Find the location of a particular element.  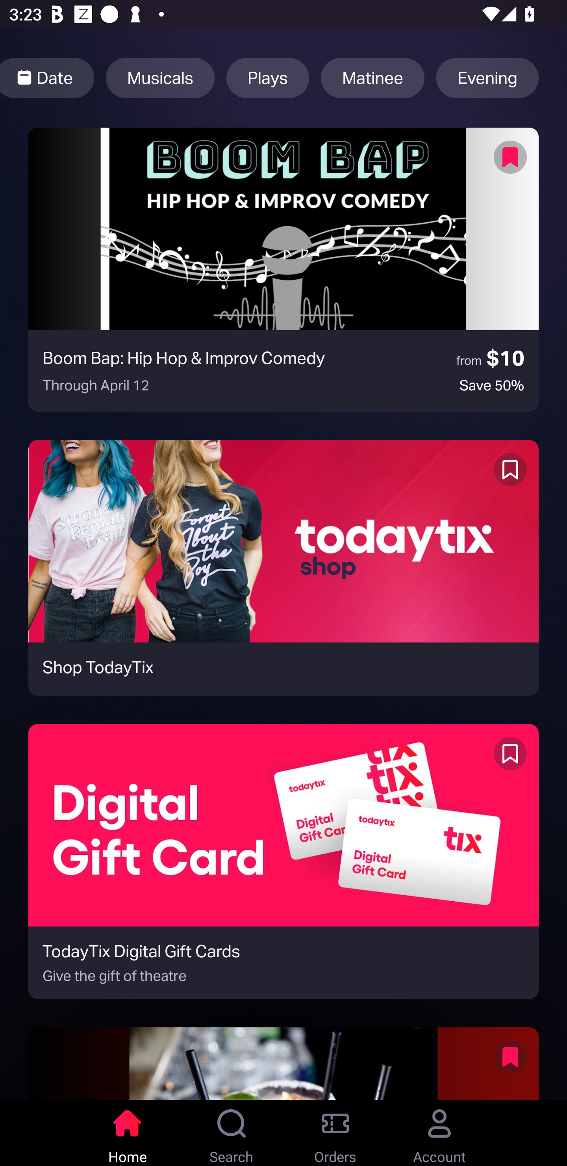

Account is located at coordinates (439, 1133).